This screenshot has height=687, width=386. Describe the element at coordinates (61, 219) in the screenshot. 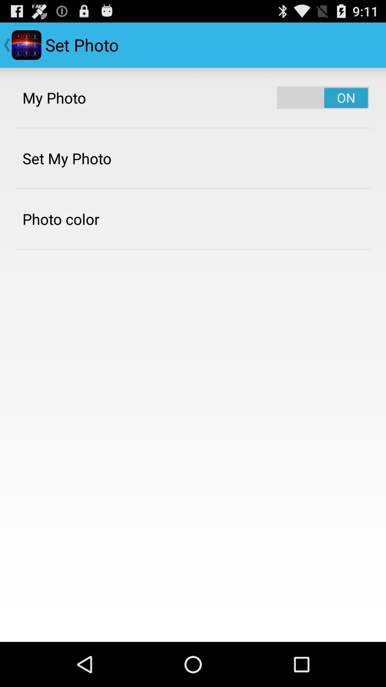

I see `turn off item below the set my photo app` at that location.